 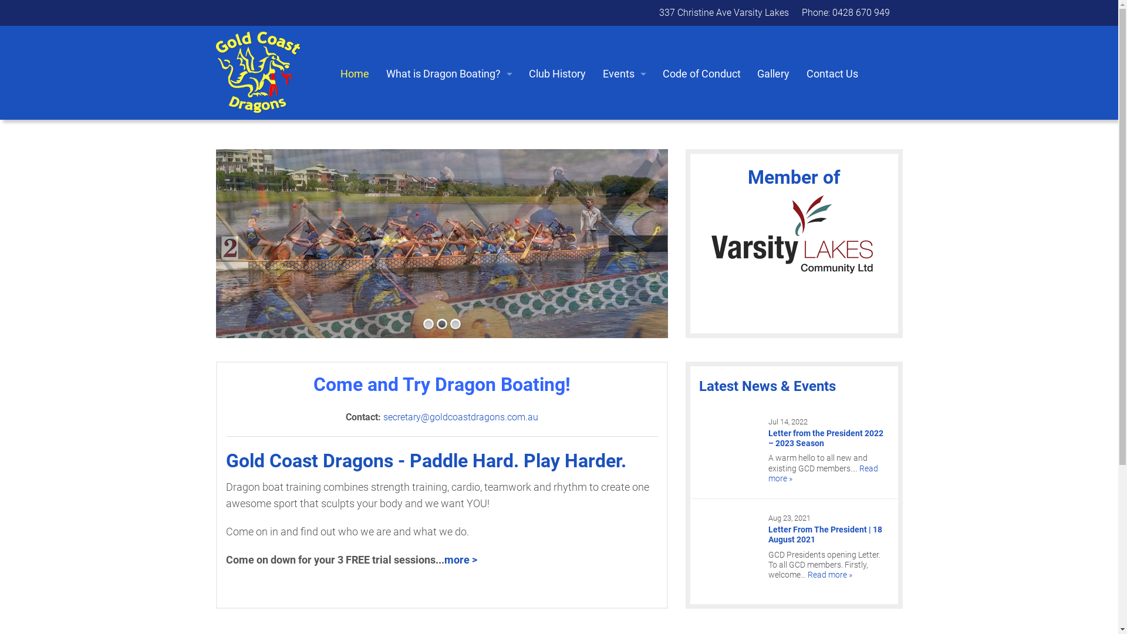 What do you see at coordinates (460, 560) in the screenshot?
I see `more >` at bounding box center [460, 560].